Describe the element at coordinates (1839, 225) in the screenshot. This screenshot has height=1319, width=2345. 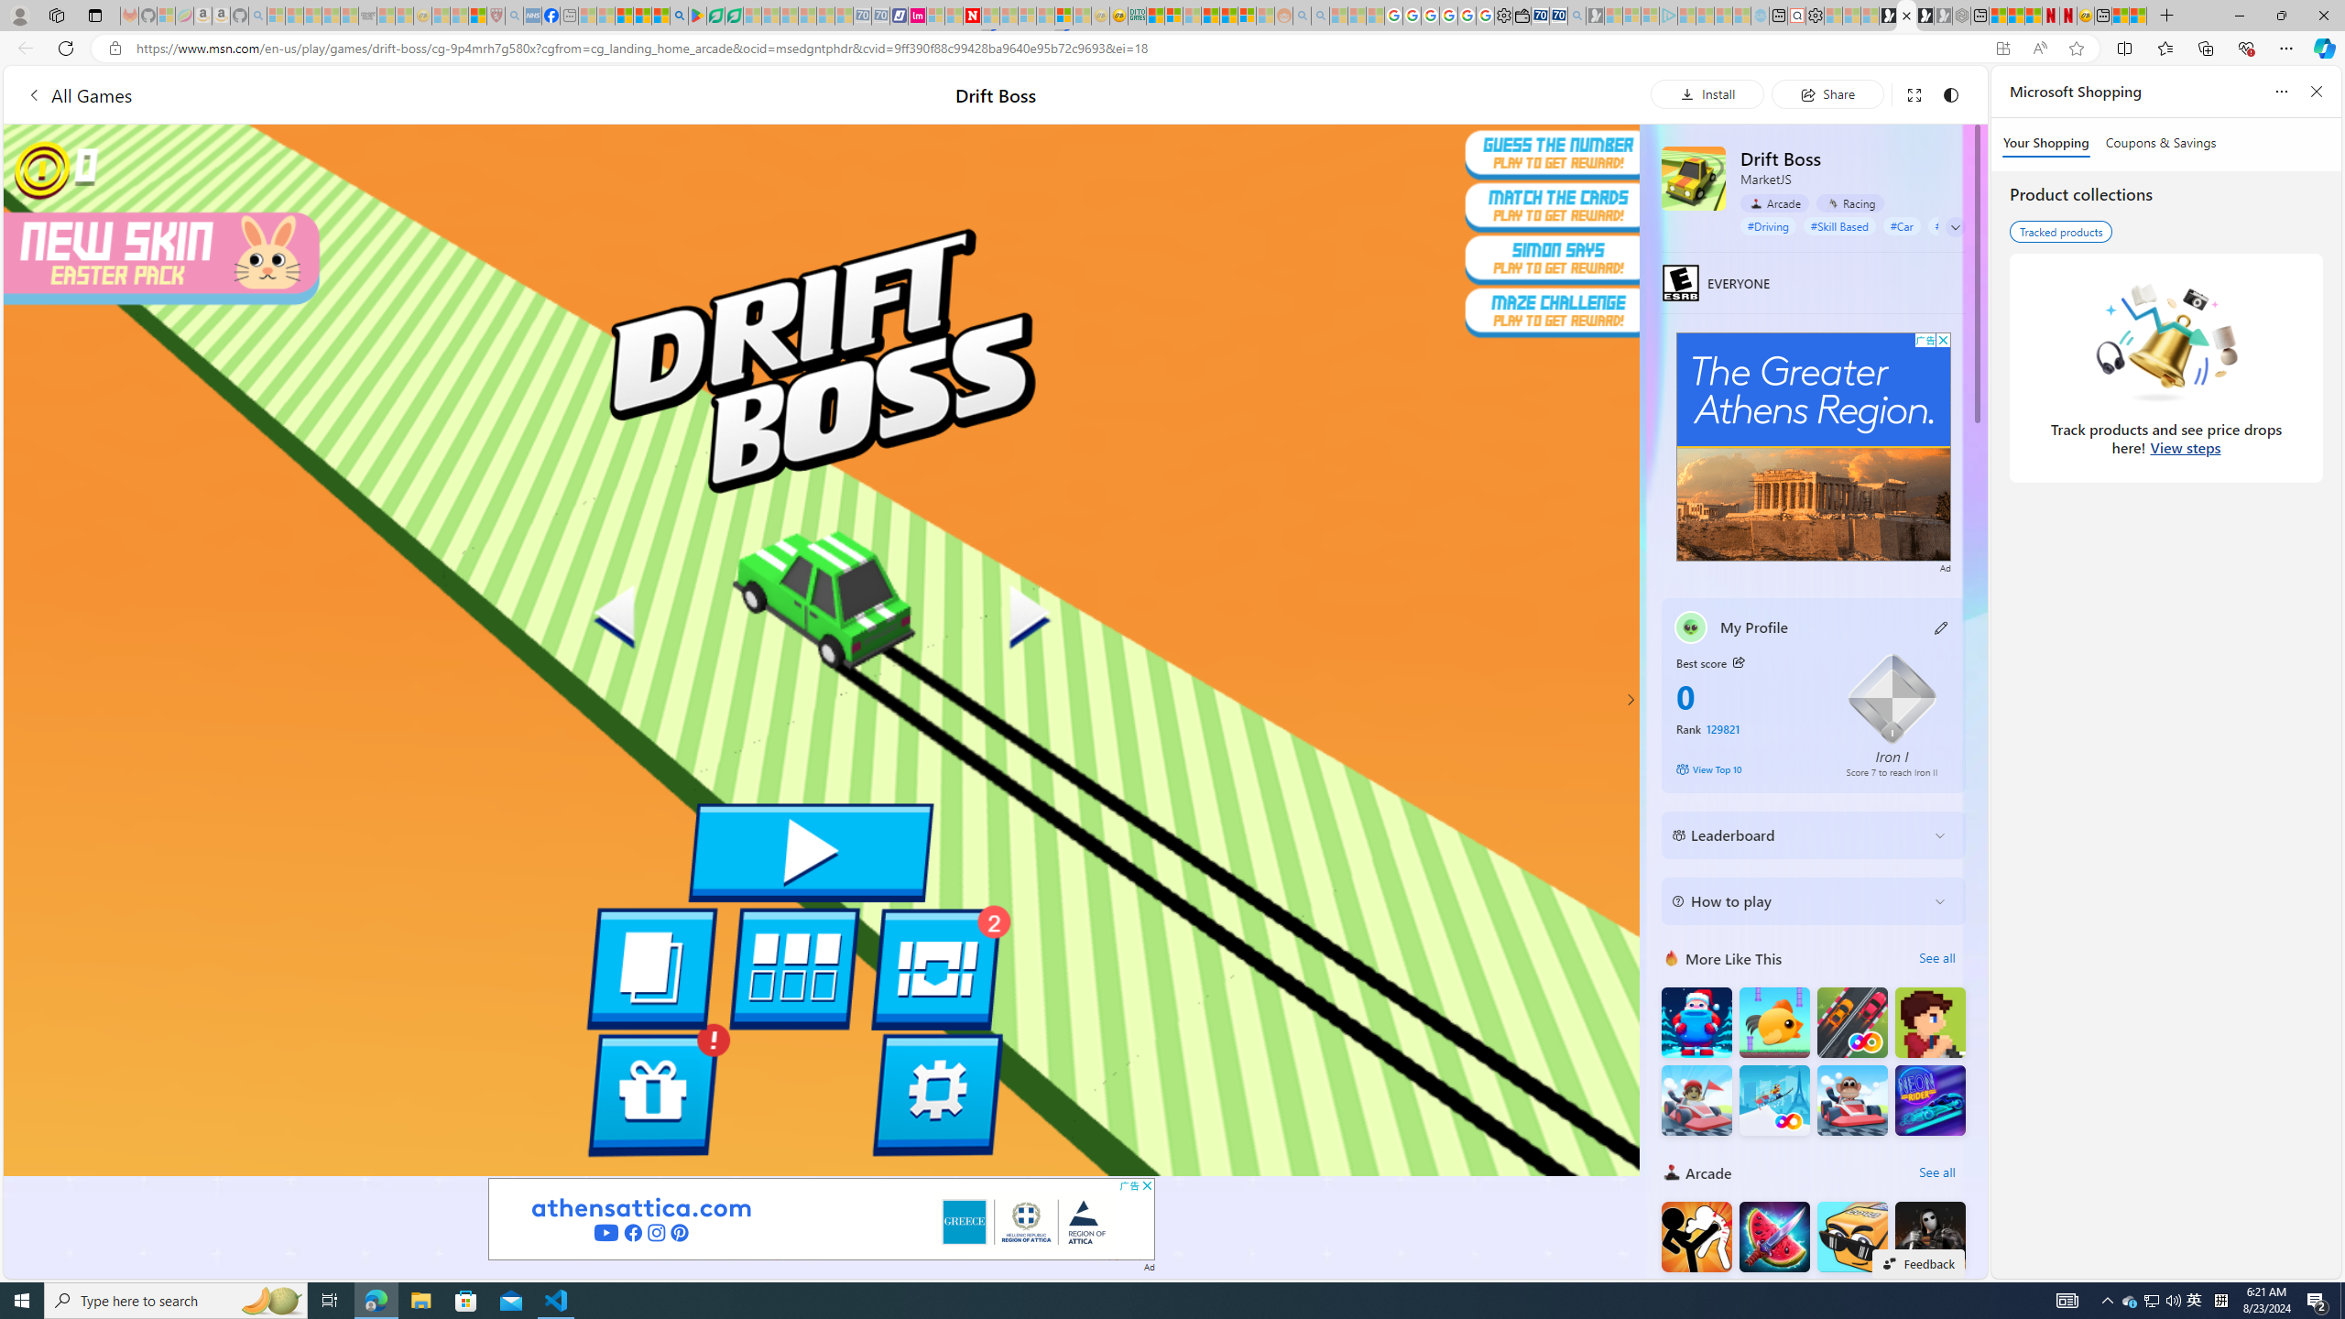
I see `#Skill Based` at that location.